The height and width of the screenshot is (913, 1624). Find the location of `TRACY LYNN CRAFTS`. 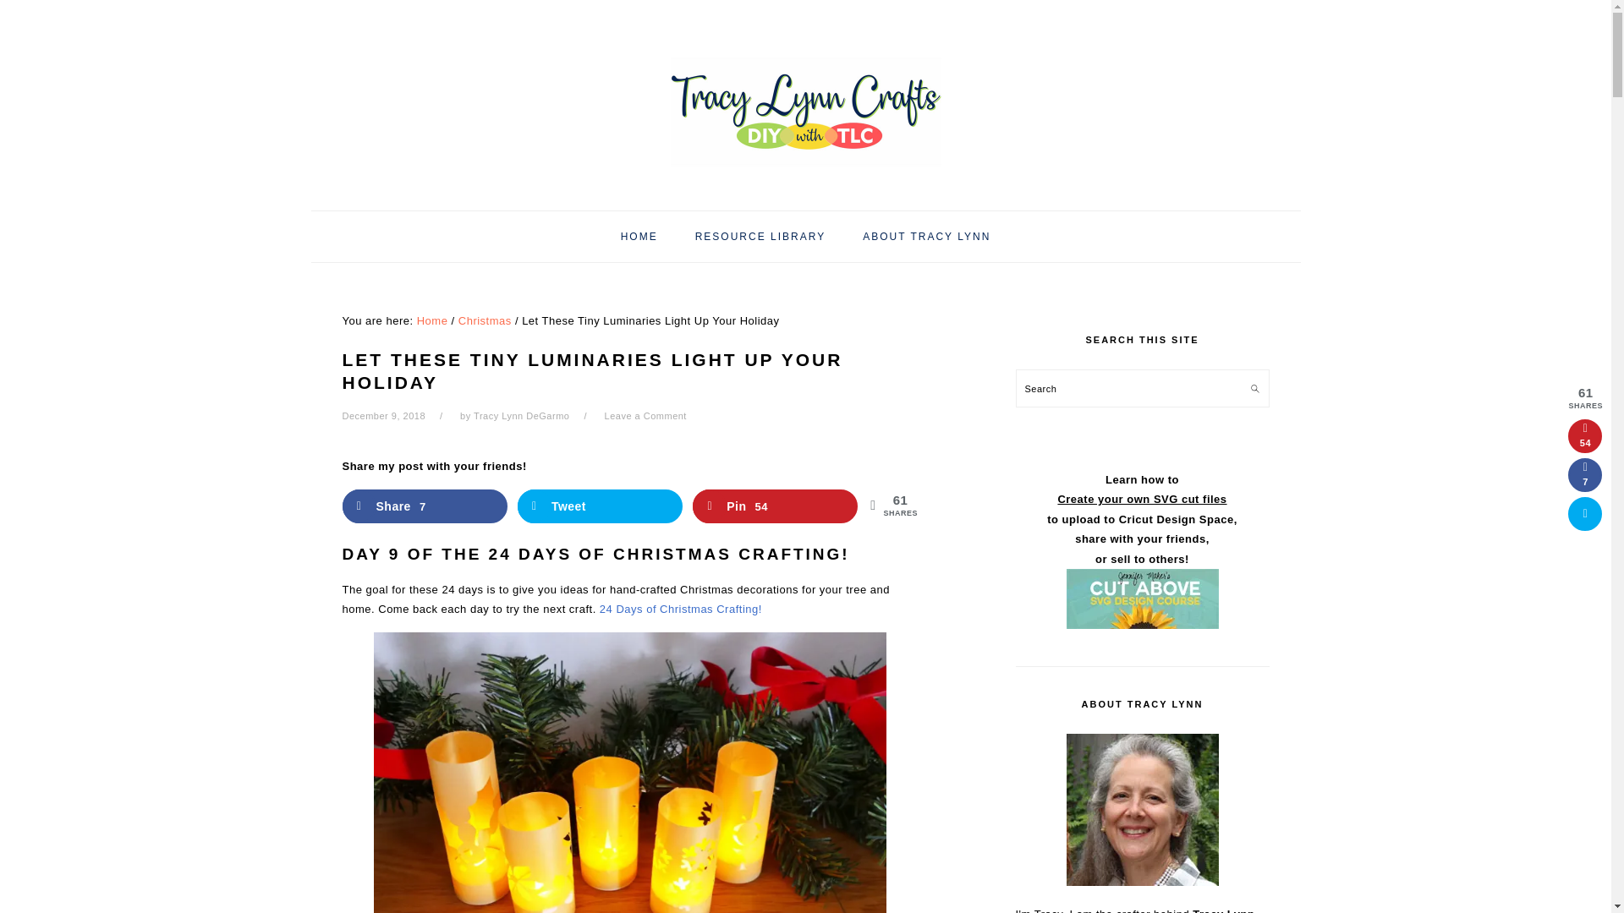

TRACY LYNN CRAFTS is located at coordinates (804, 100).